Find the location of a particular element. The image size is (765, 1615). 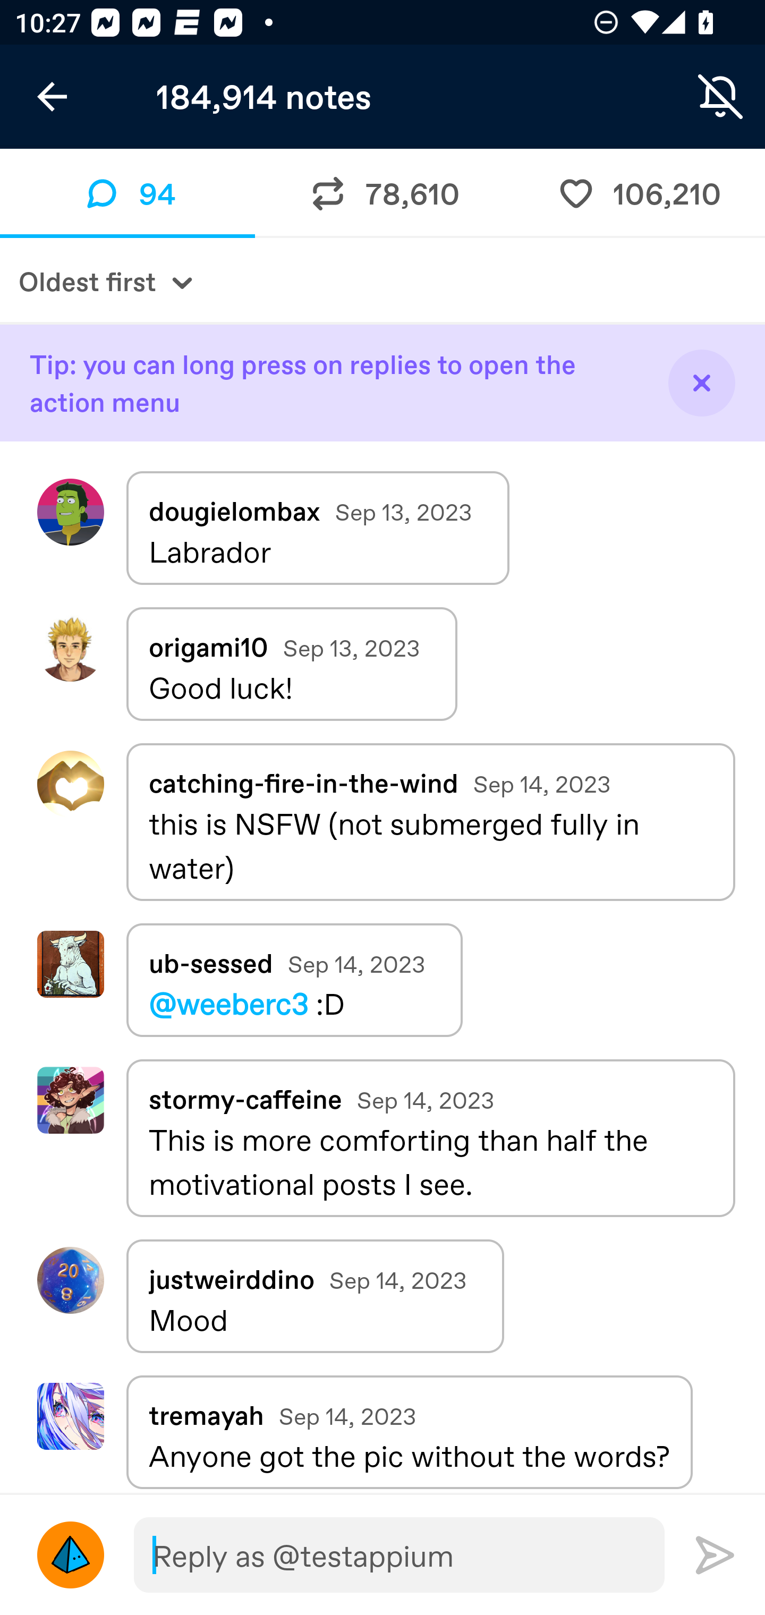

catching-fire-in-the-wind is located at coordinates (303, 782).